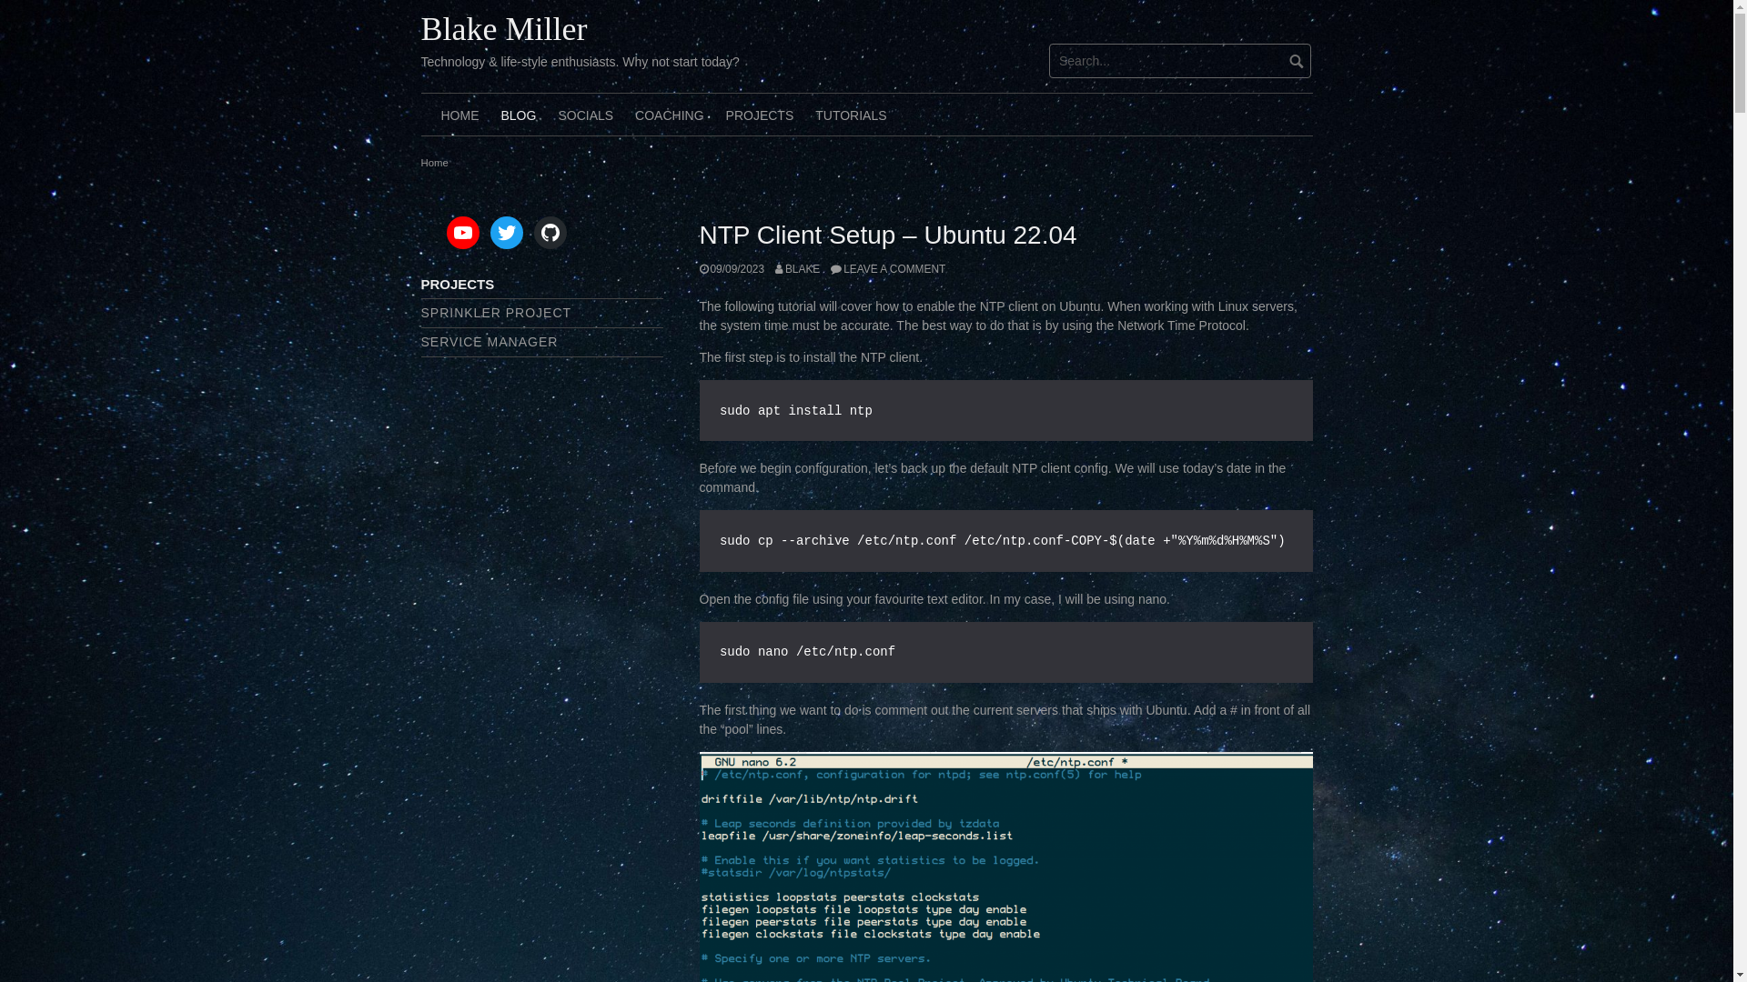  What do you see at coordinates (670, 115) in the screenshot?
I see `COACHING` at bounding box center [670, 115].